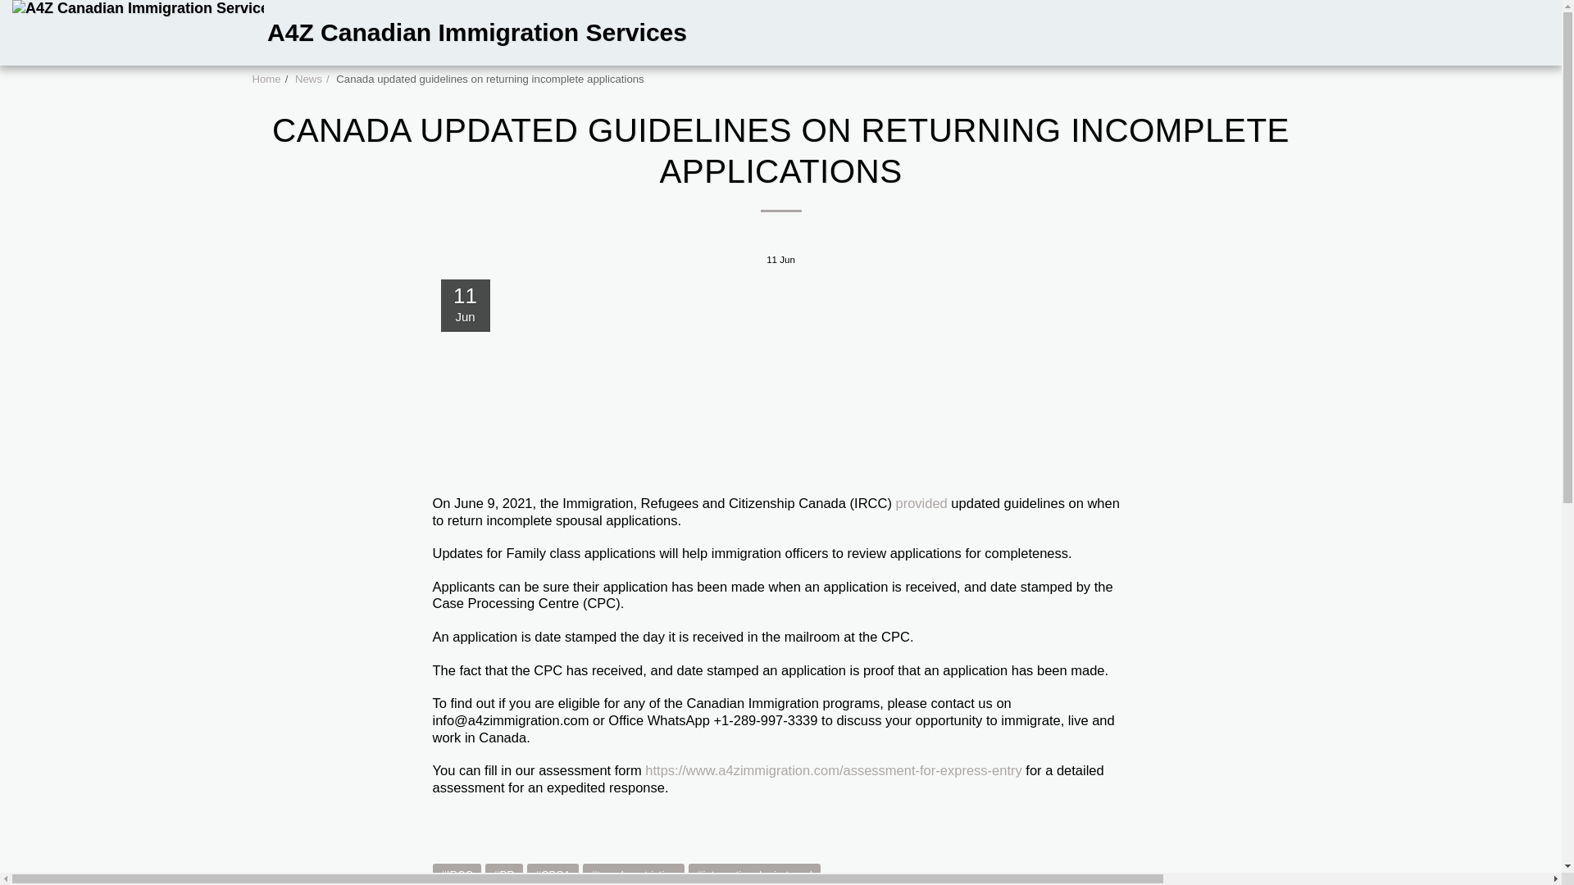  Describe the element at coordinates (266, 79) in the screenshot. I see `Home` at that location.